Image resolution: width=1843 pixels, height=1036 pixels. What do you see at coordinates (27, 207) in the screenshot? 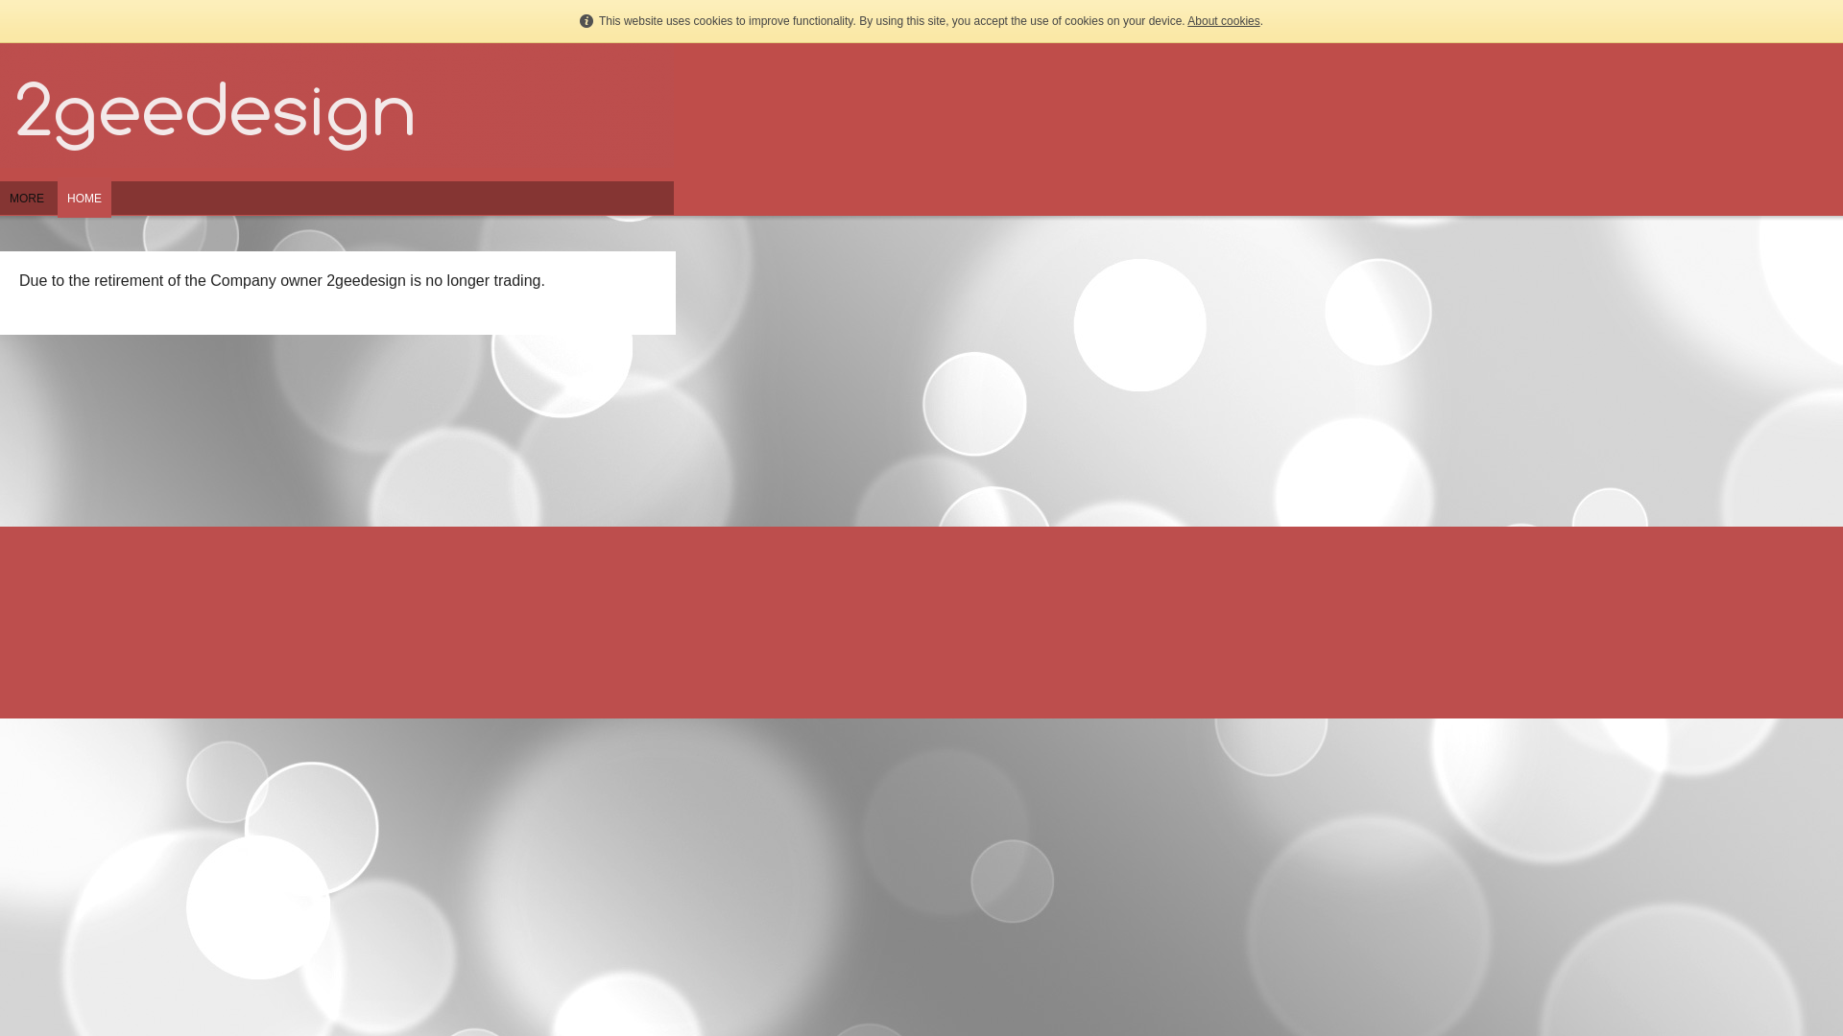
I see `MORE` at bounding box center [27, 207].